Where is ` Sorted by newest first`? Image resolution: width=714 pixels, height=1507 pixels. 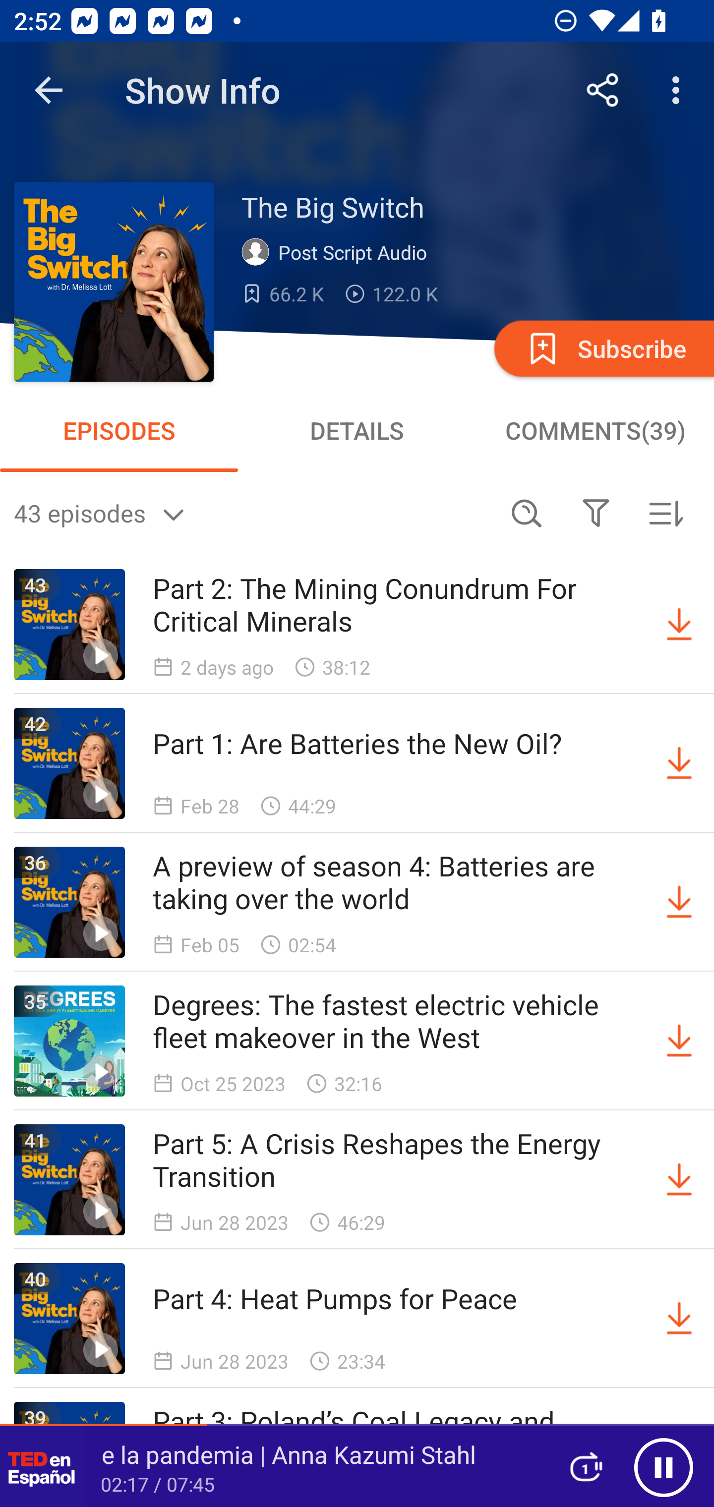  Sorted by newest first is located at coordinates (665, 513).